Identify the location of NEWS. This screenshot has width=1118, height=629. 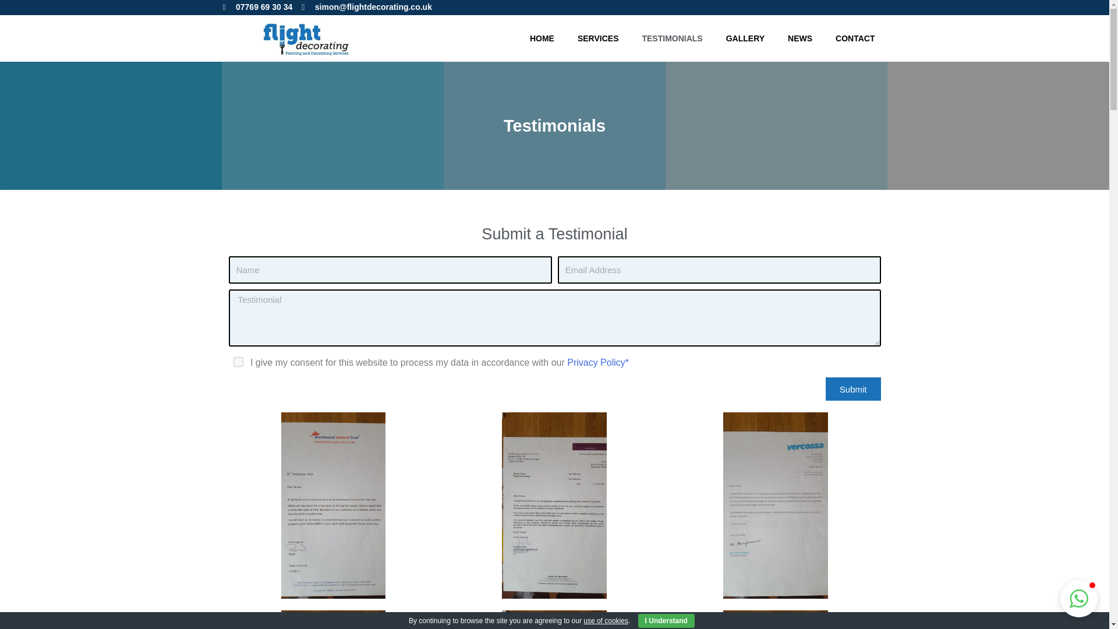
(800, 38).